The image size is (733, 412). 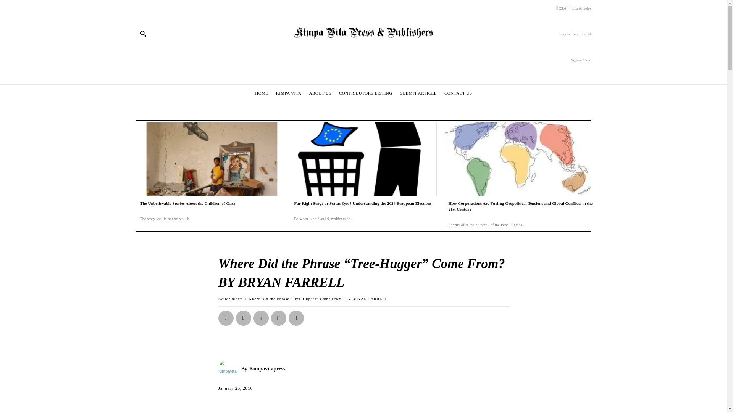 I want to click on Twitter, so click(x=244, y=318).